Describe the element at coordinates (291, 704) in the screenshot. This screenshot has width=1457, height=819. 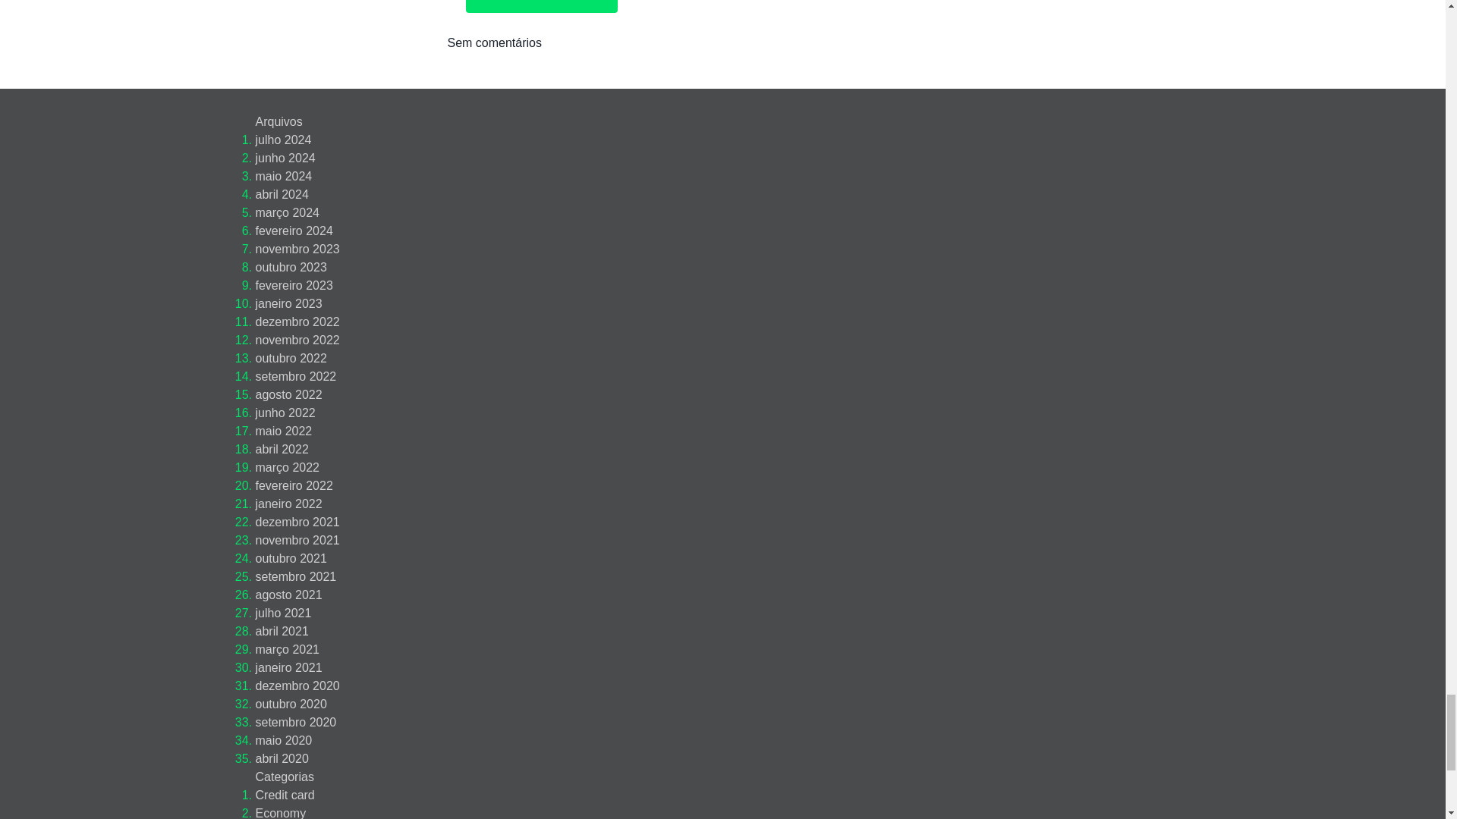
I see `outubro 2020` at that location.